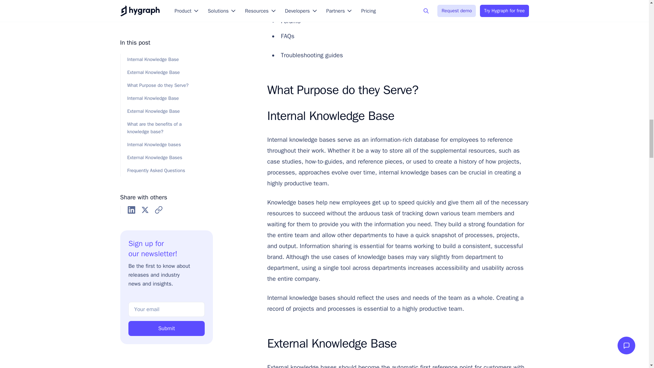 The width and height of the screenshot is (654, 368). Describe the element at coordinates (395, 116) in the screenshot. I see `Internal Knowledge Base` at that location.